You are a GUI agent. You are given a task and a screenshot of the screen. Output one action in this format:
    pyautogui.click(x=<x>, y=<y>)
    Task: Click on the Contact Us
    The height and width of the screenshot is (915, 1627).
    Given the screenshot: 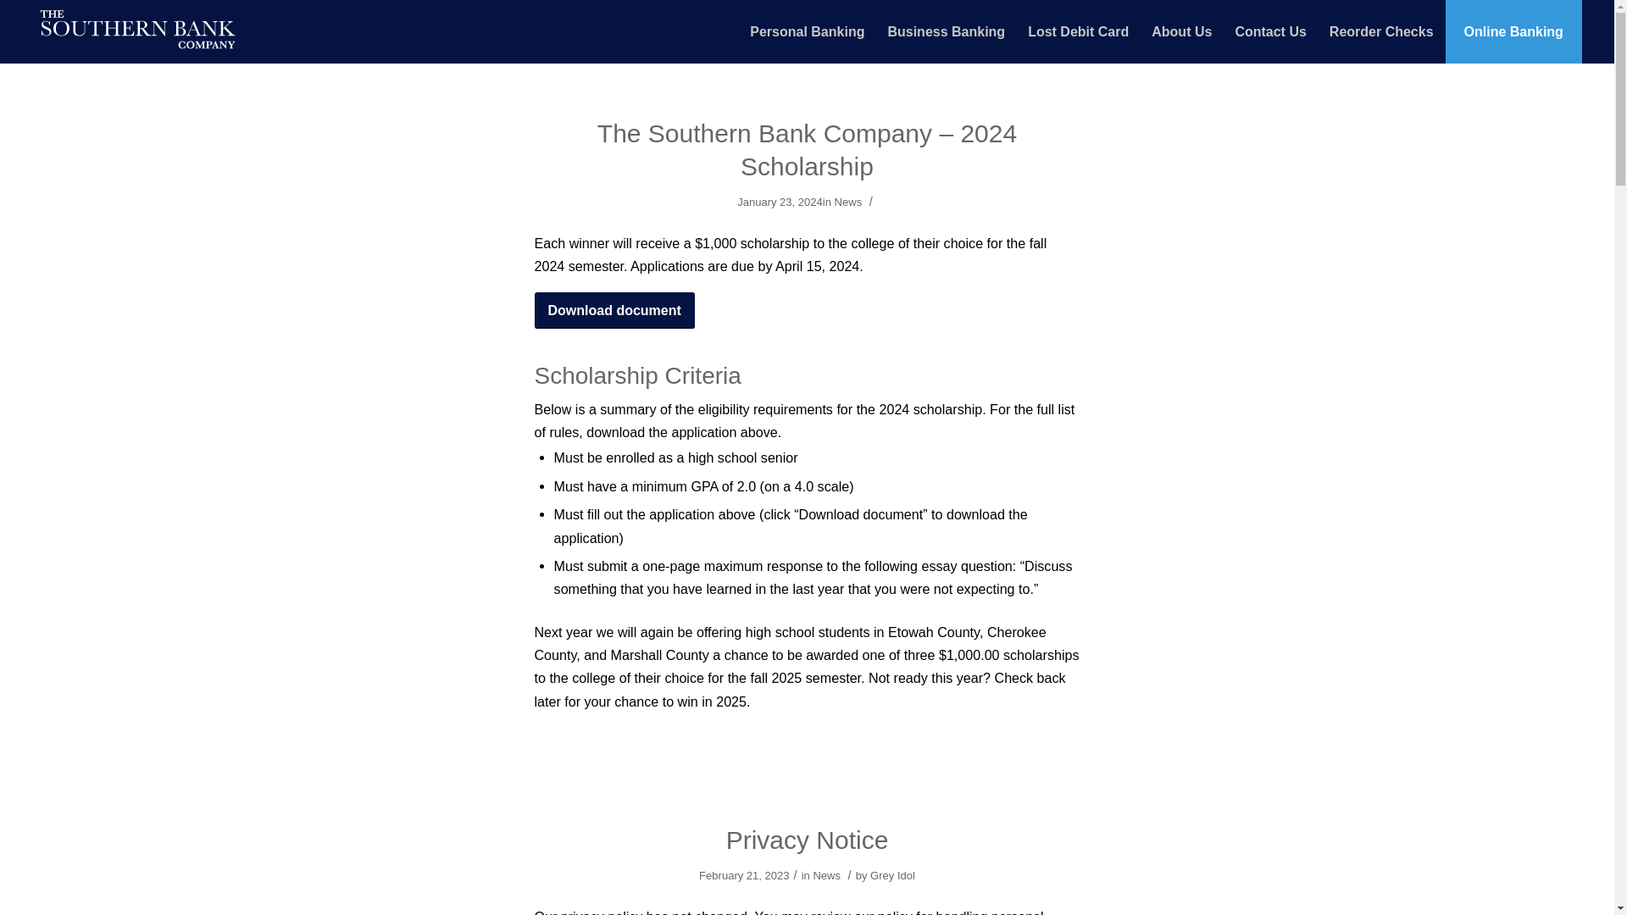 What is the action you would take?
    pyautogui.click(x=1269, y=31)
    